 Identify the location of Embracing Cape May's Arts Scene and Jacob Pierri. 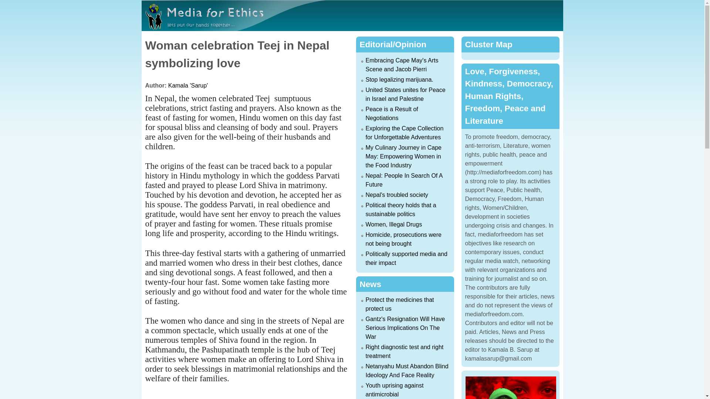
(402, 65).